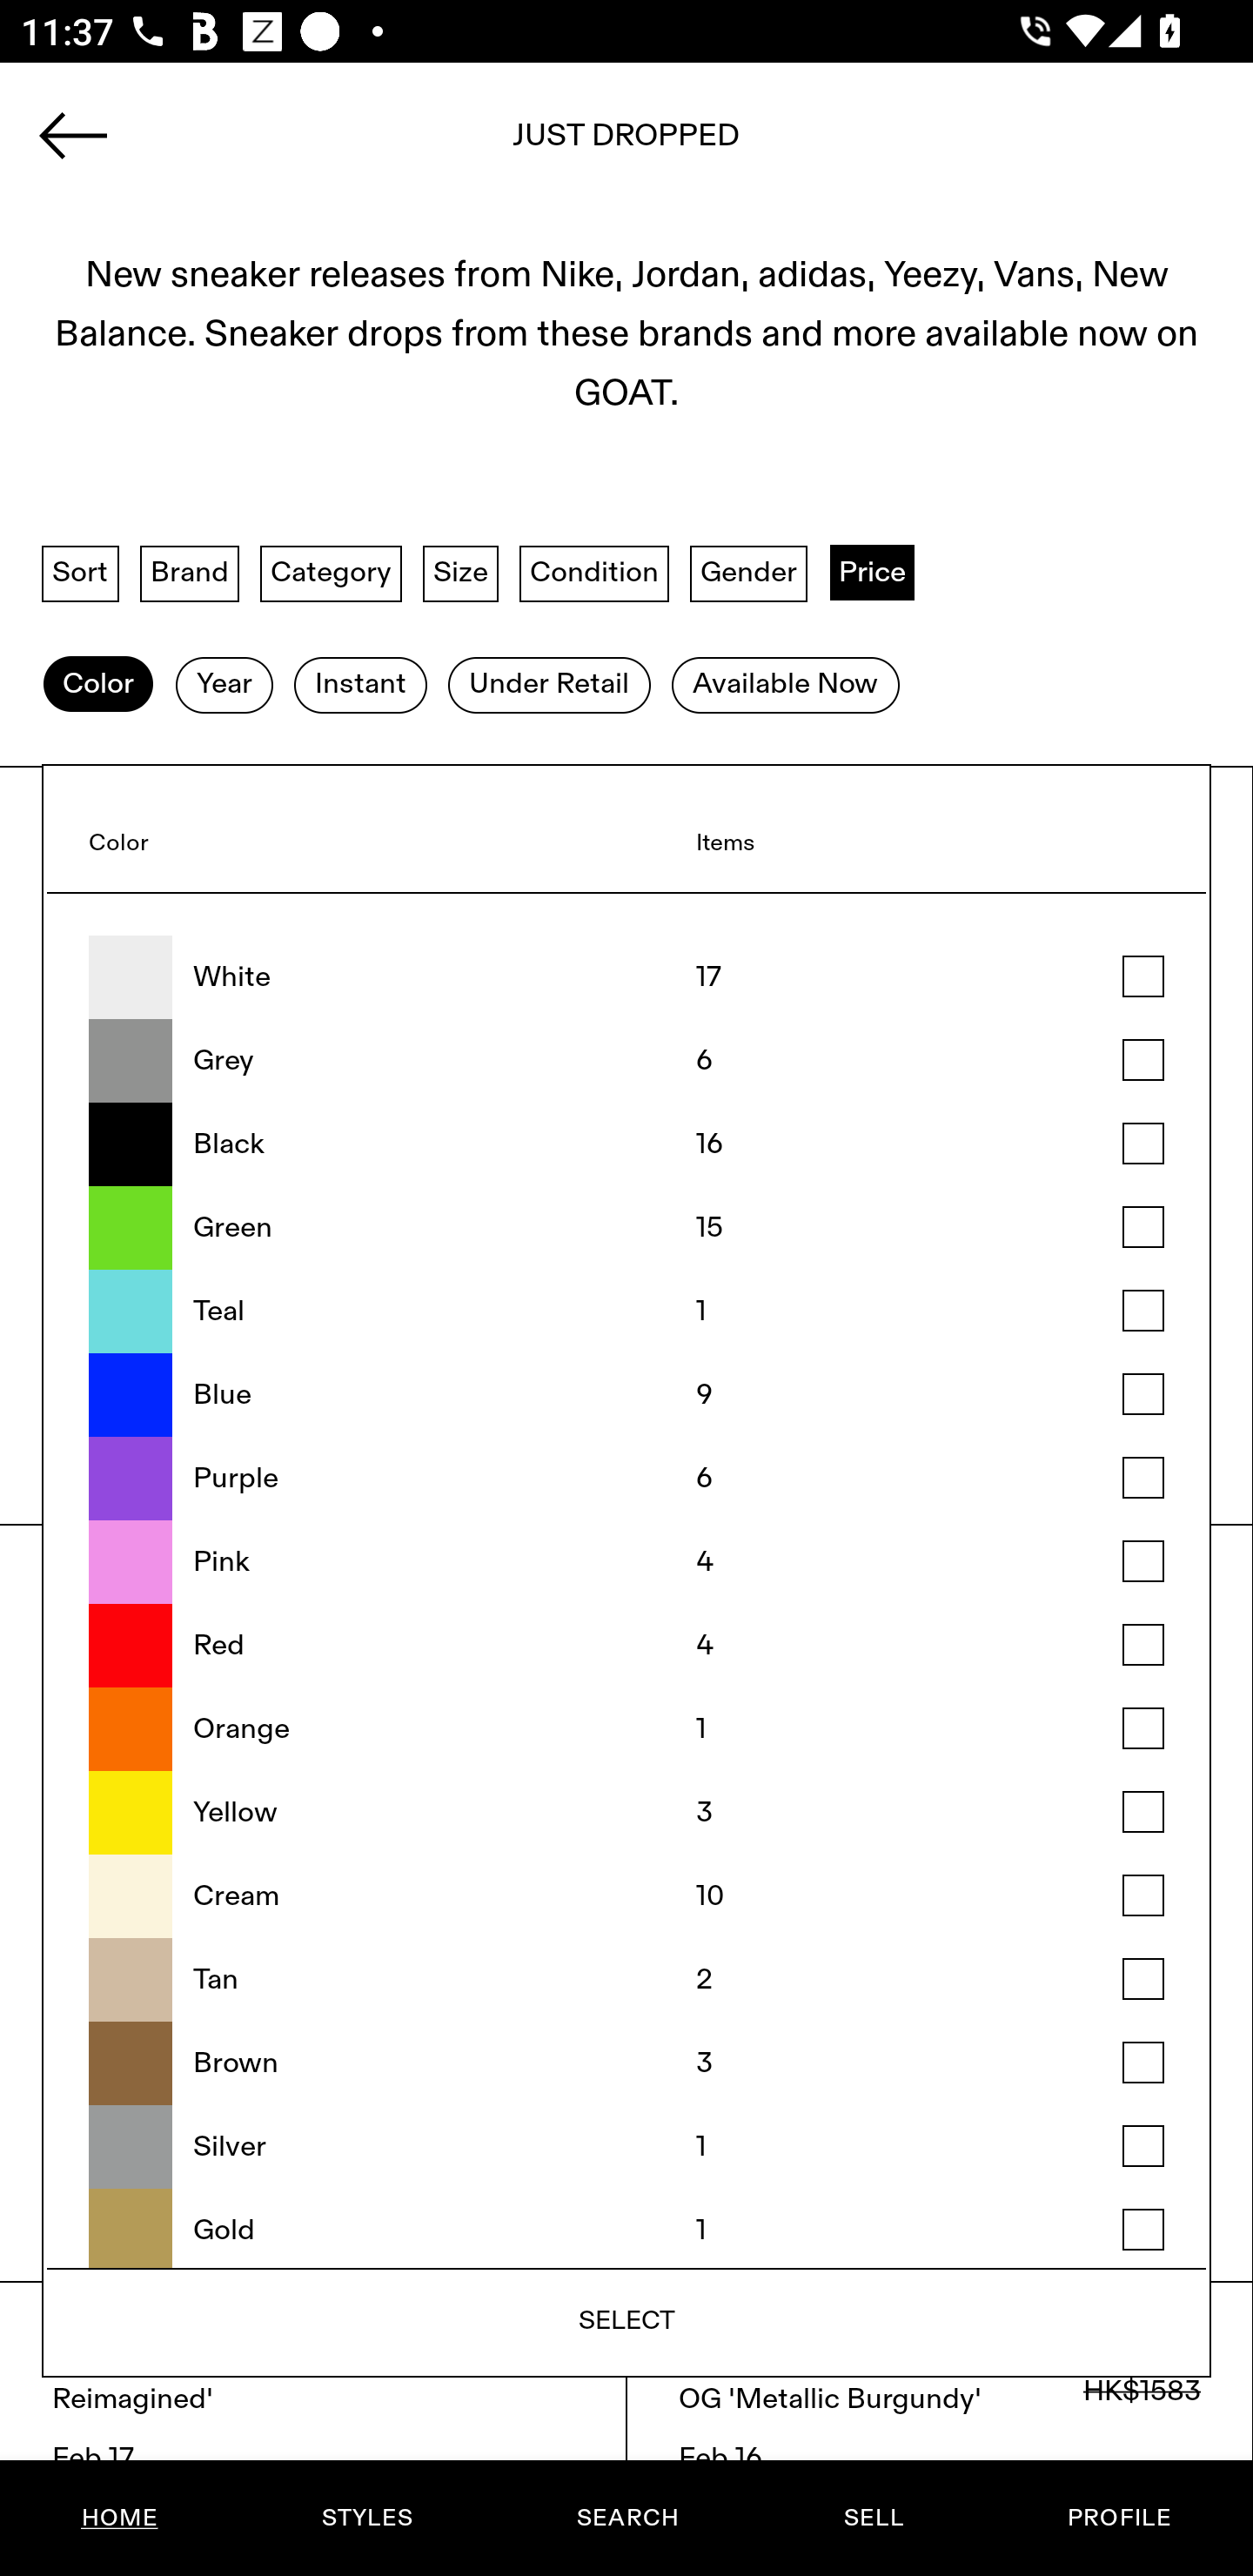  What do you see at coordinates (461, 573) in the screenshot?
I see `Size` at bounding box center [461, 573].